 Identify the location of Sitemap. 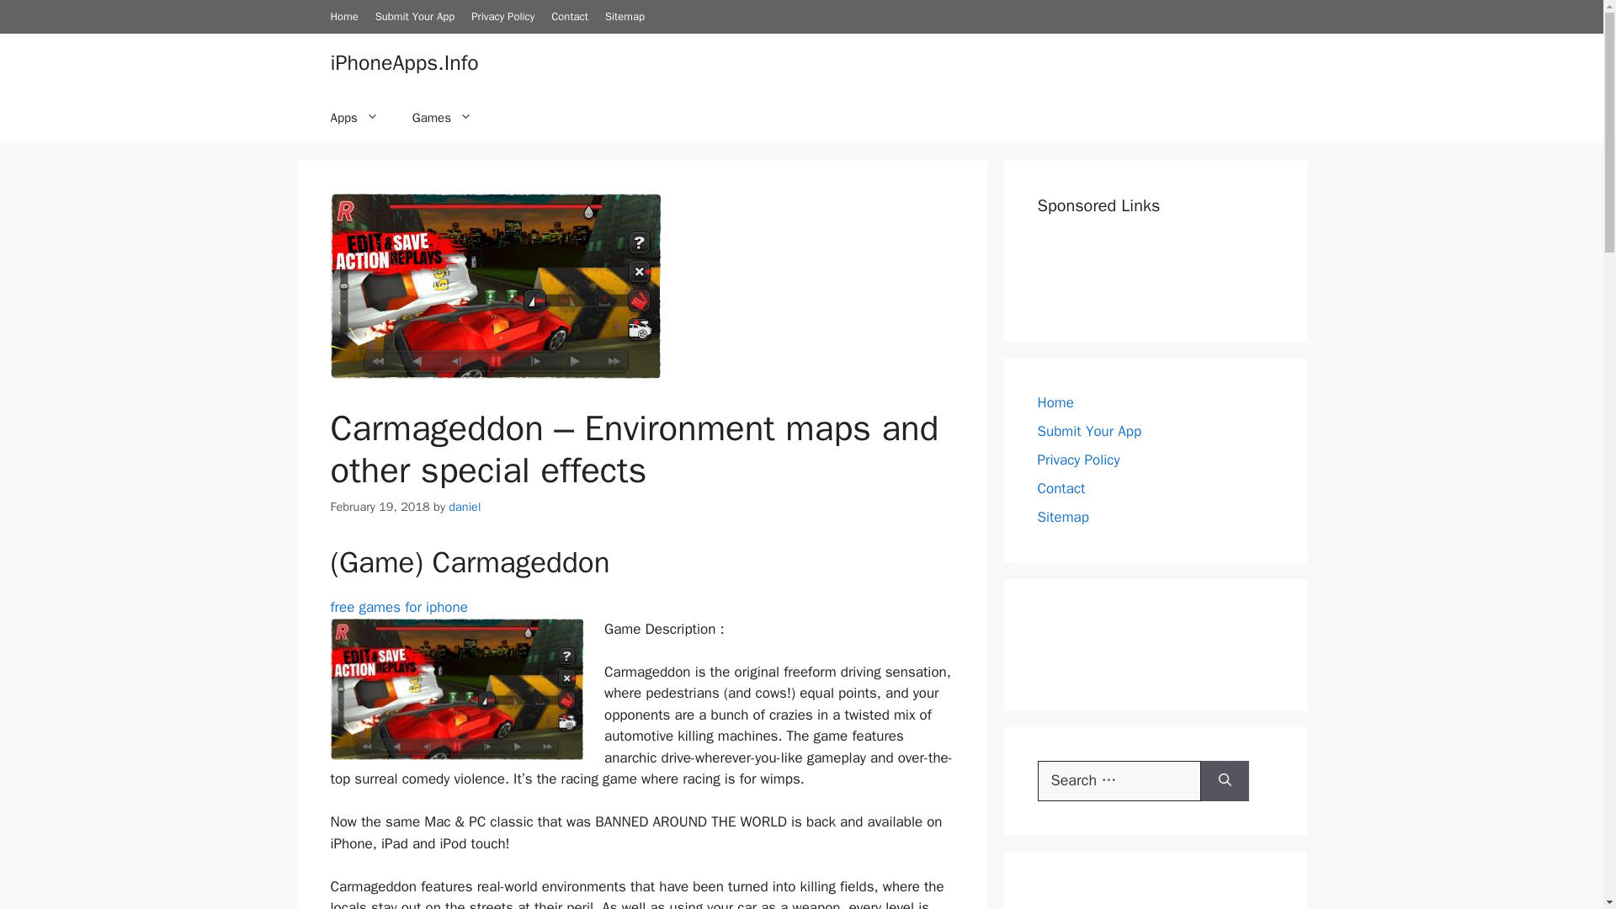
(625, 16).